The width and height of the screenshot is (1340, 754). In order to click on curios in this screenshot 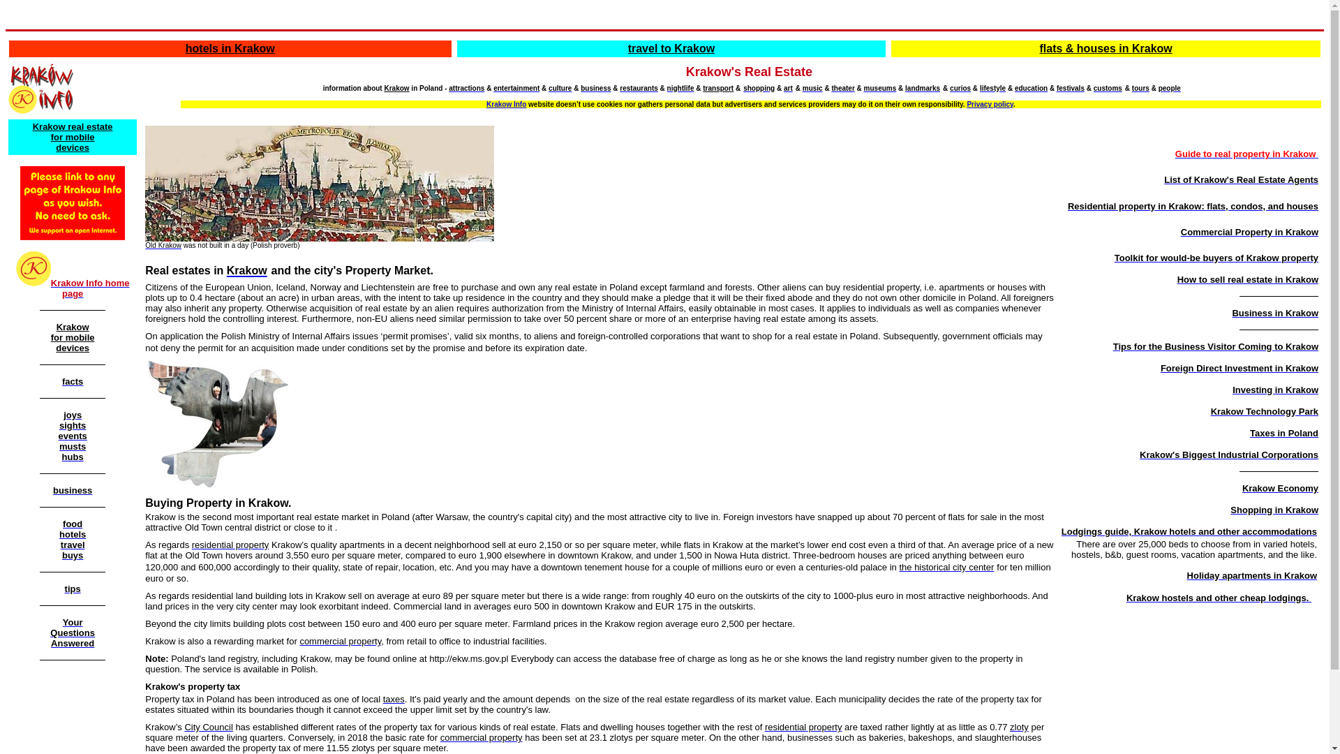, I will do `click(960, 87)`.